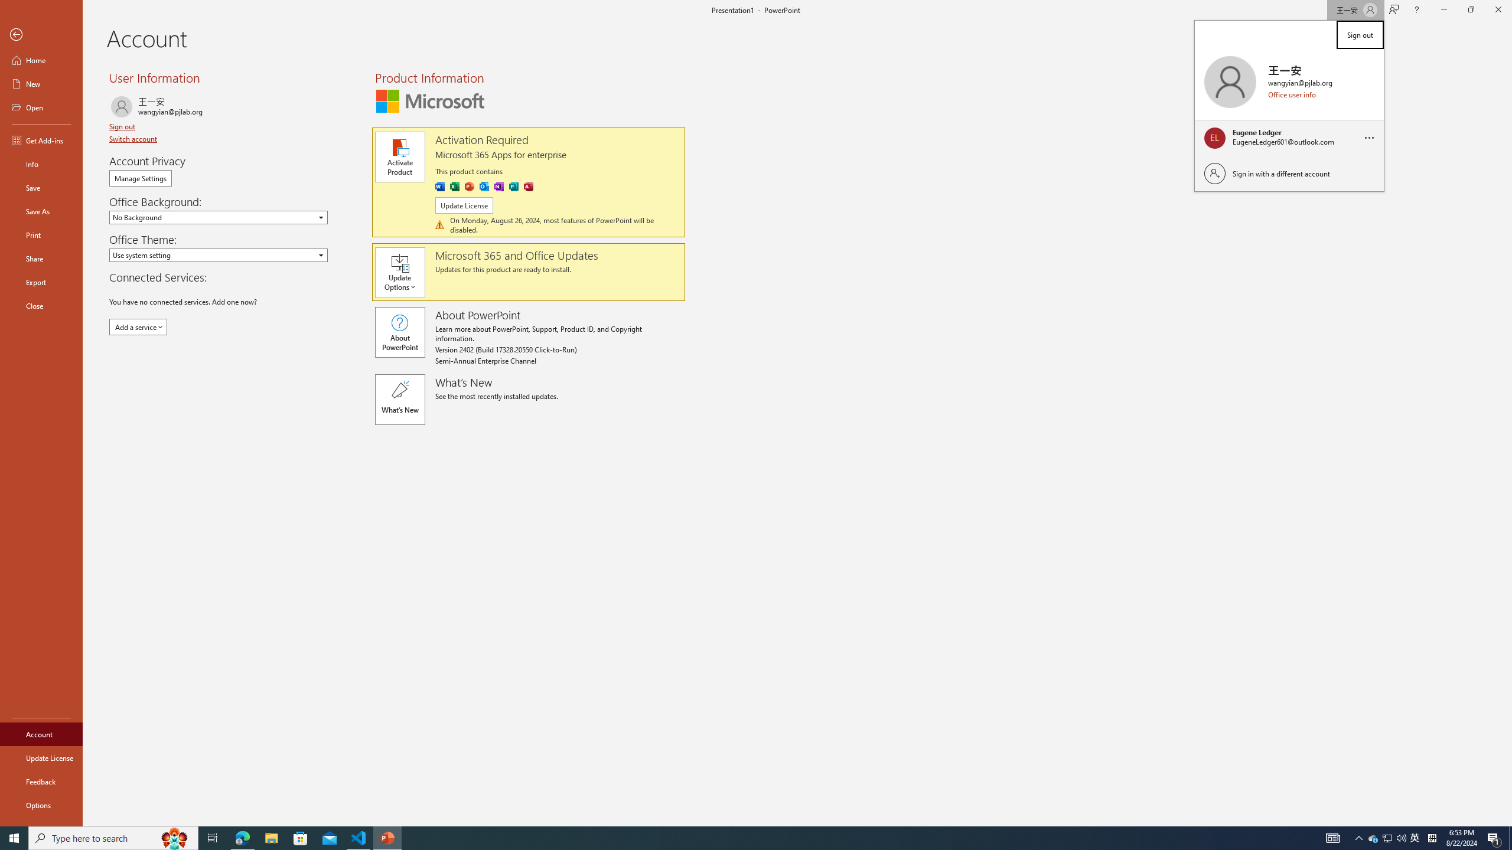 This screenshot has width=1512, height=850. Describe the element at coordinates (464, 205) in the screenshot. I see `Update License` at that location.